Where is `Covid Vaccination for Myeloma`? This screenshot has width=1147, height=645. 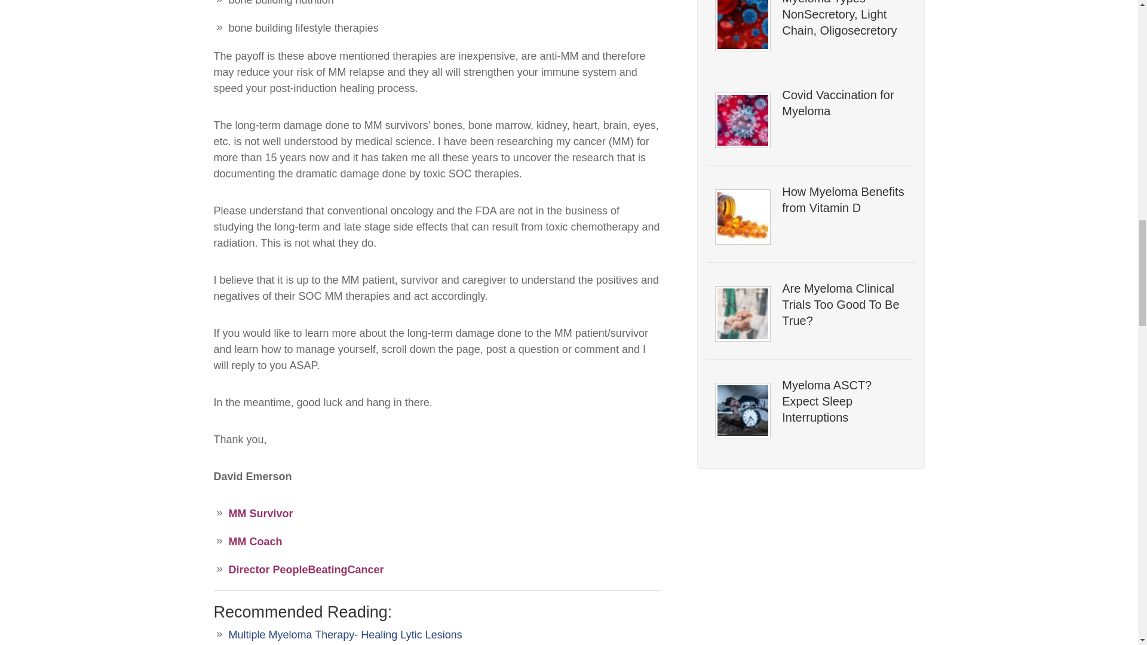
Covid Vaccination for Myeloma is located at coordinates (844, 103).